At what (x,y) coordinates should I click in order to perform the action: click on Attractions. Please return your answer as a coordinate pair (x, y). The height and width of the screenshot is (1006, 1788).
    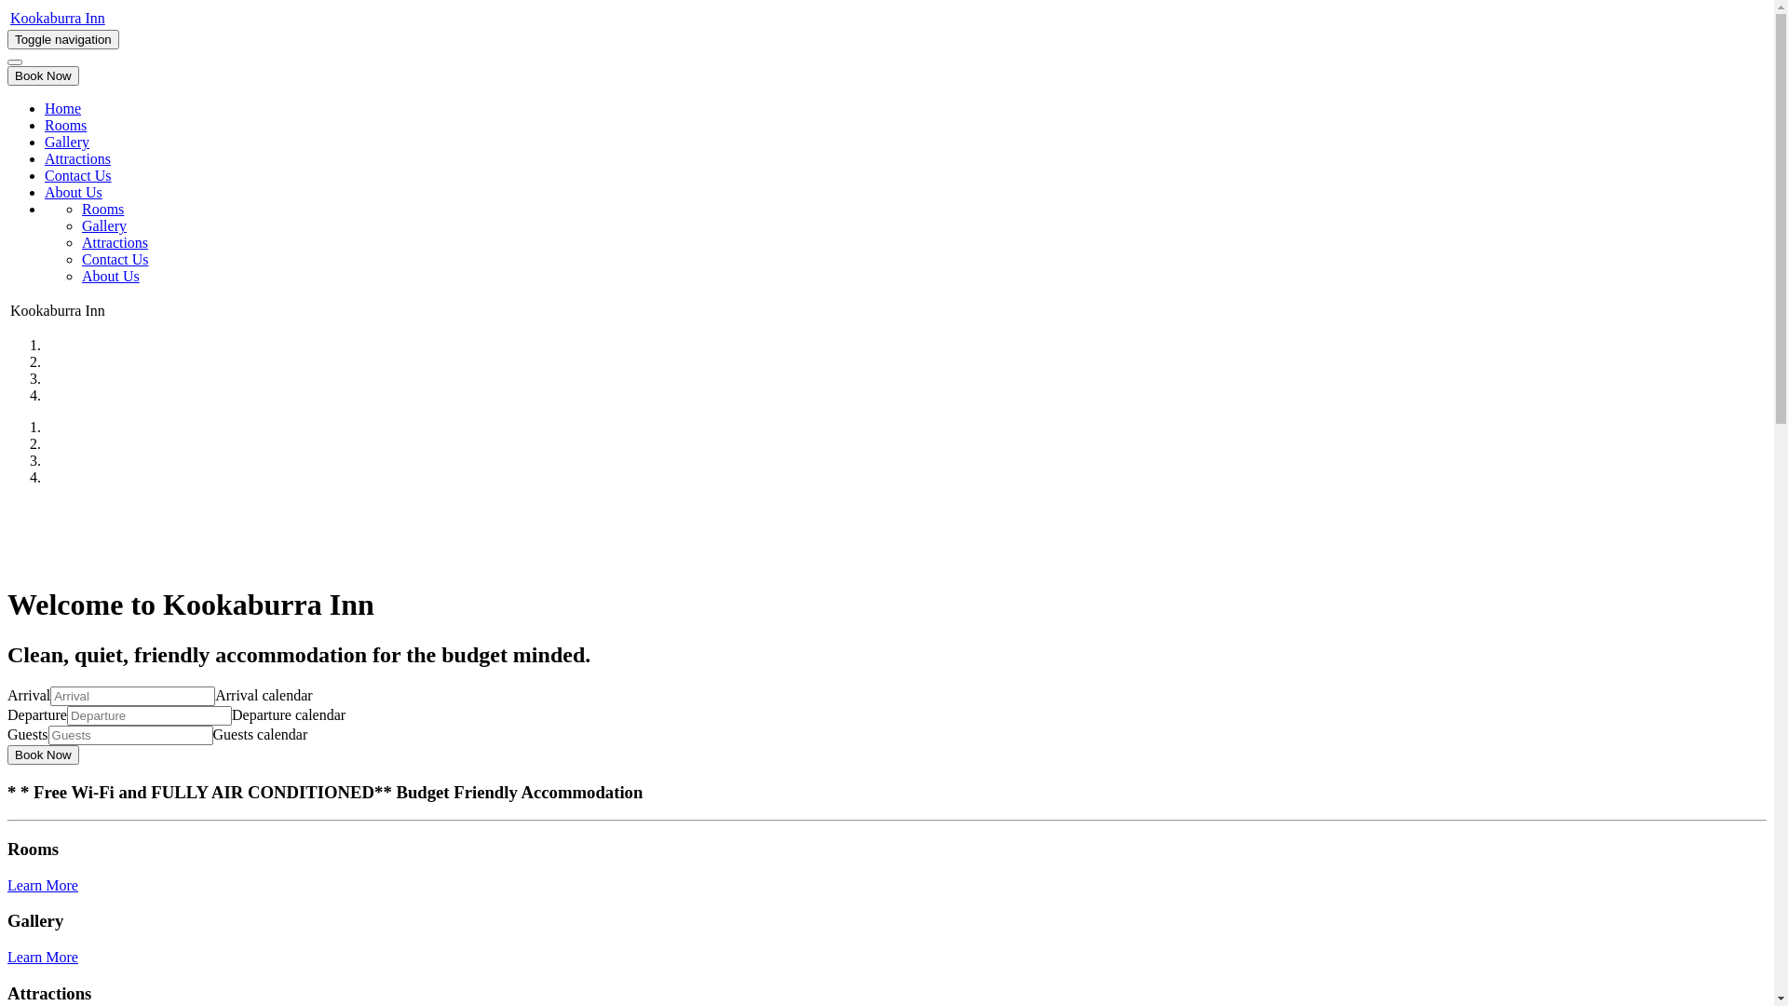
    Looking at the image, I should click on (78, 158).